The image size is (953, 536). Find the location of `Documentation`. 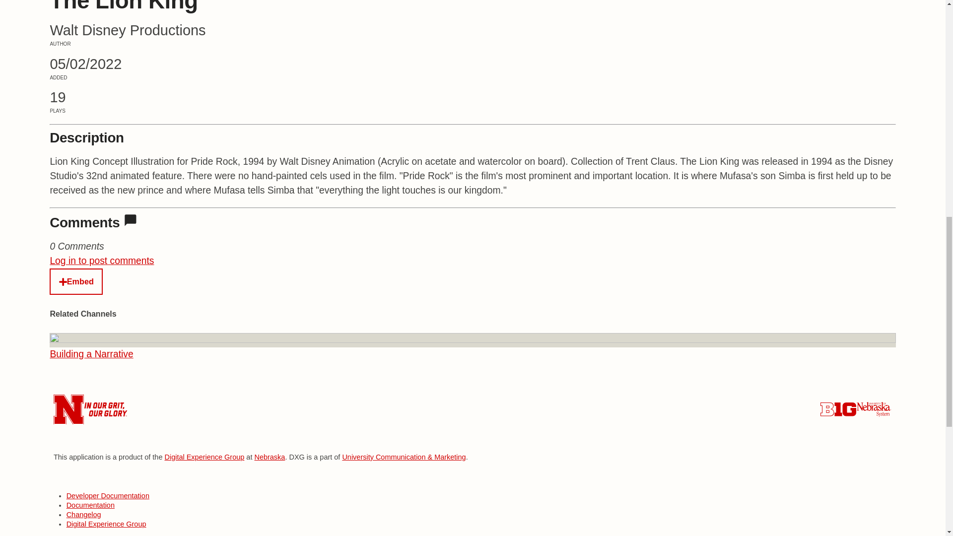

Documentation is located at coordinates (91, 354).